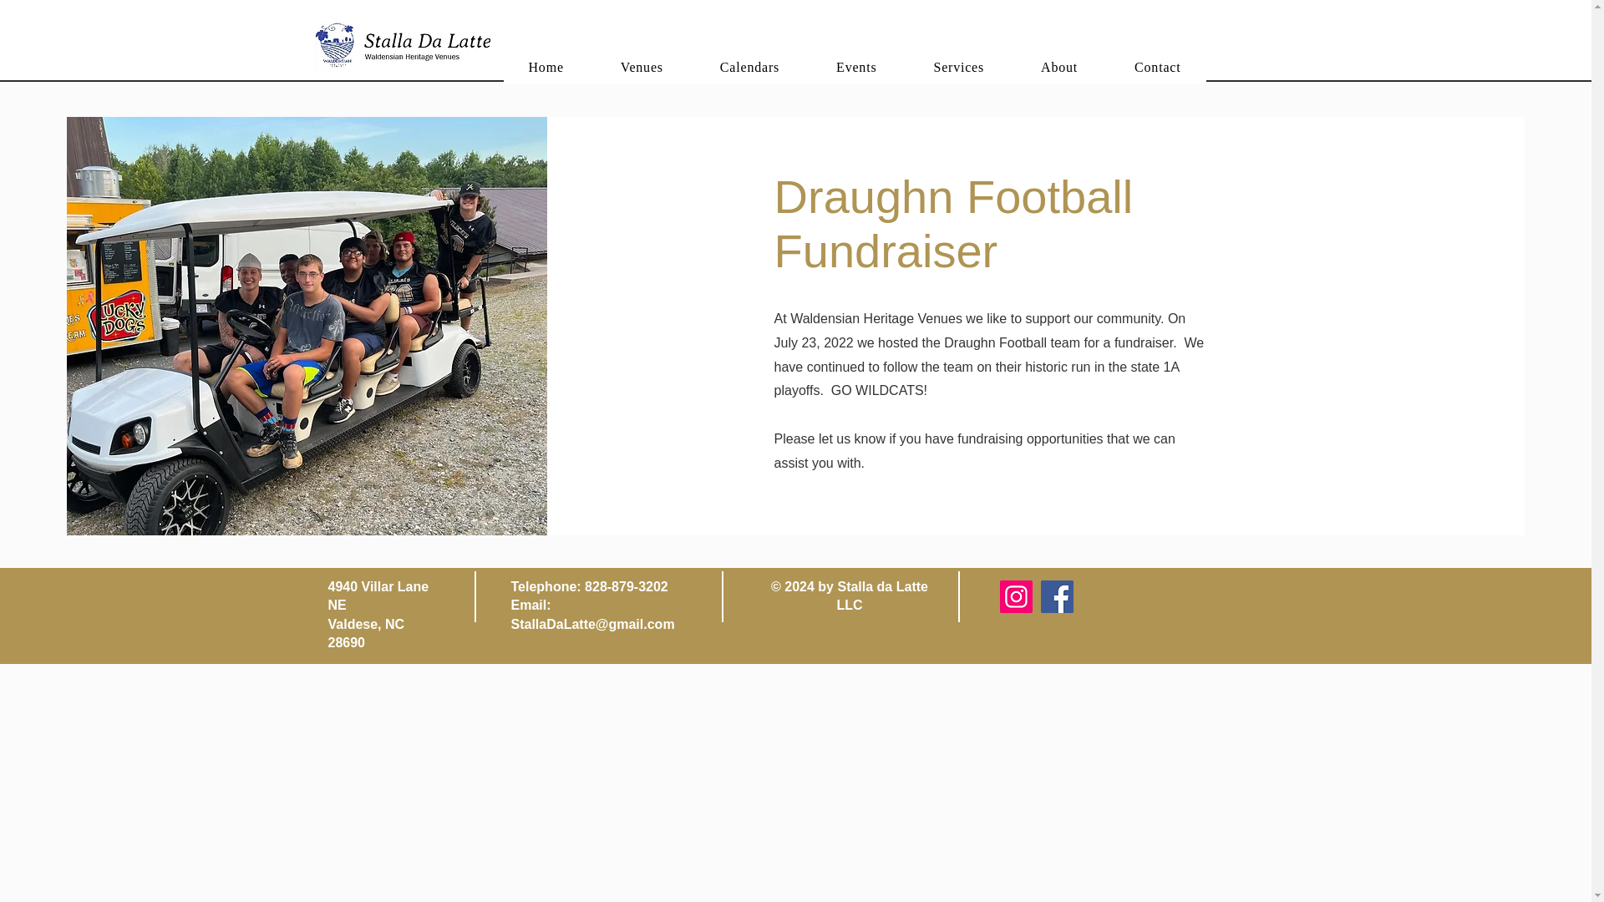 This screenshot has height=902, width=1604. I want to click on Venues, so click(642, 67).